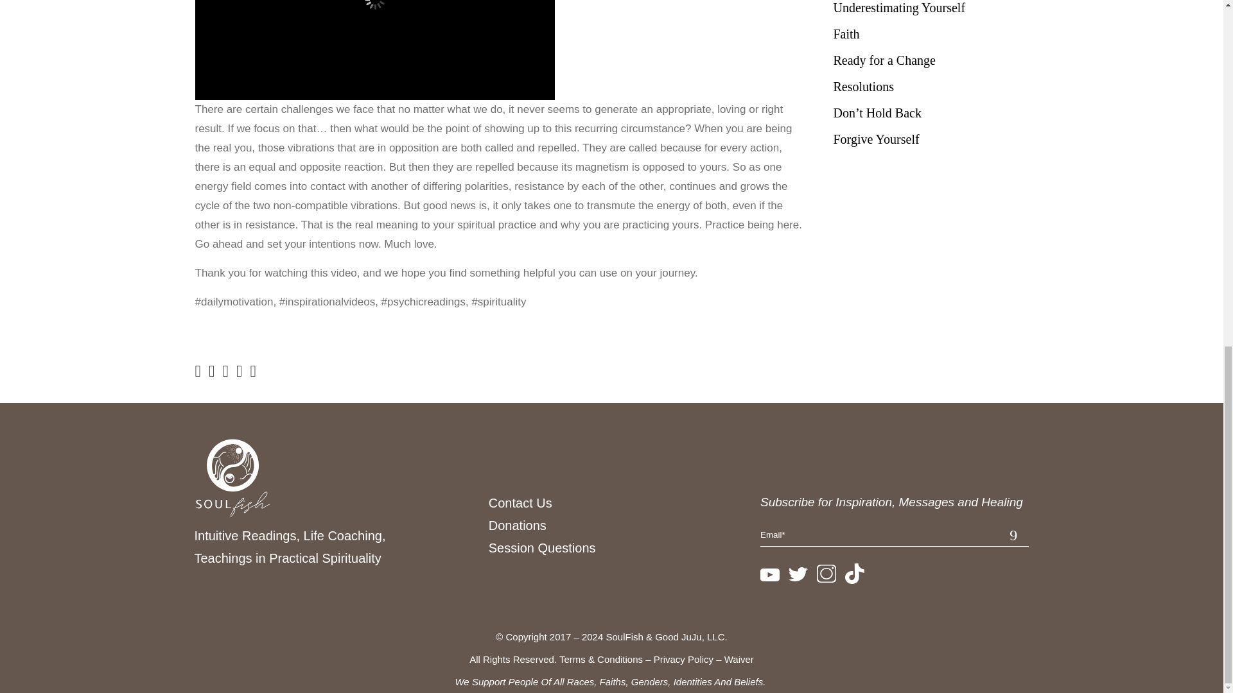 The height and width of the screenshot is (693, 1233). I want to click on Underestimating Yourself, so click(931, 8).